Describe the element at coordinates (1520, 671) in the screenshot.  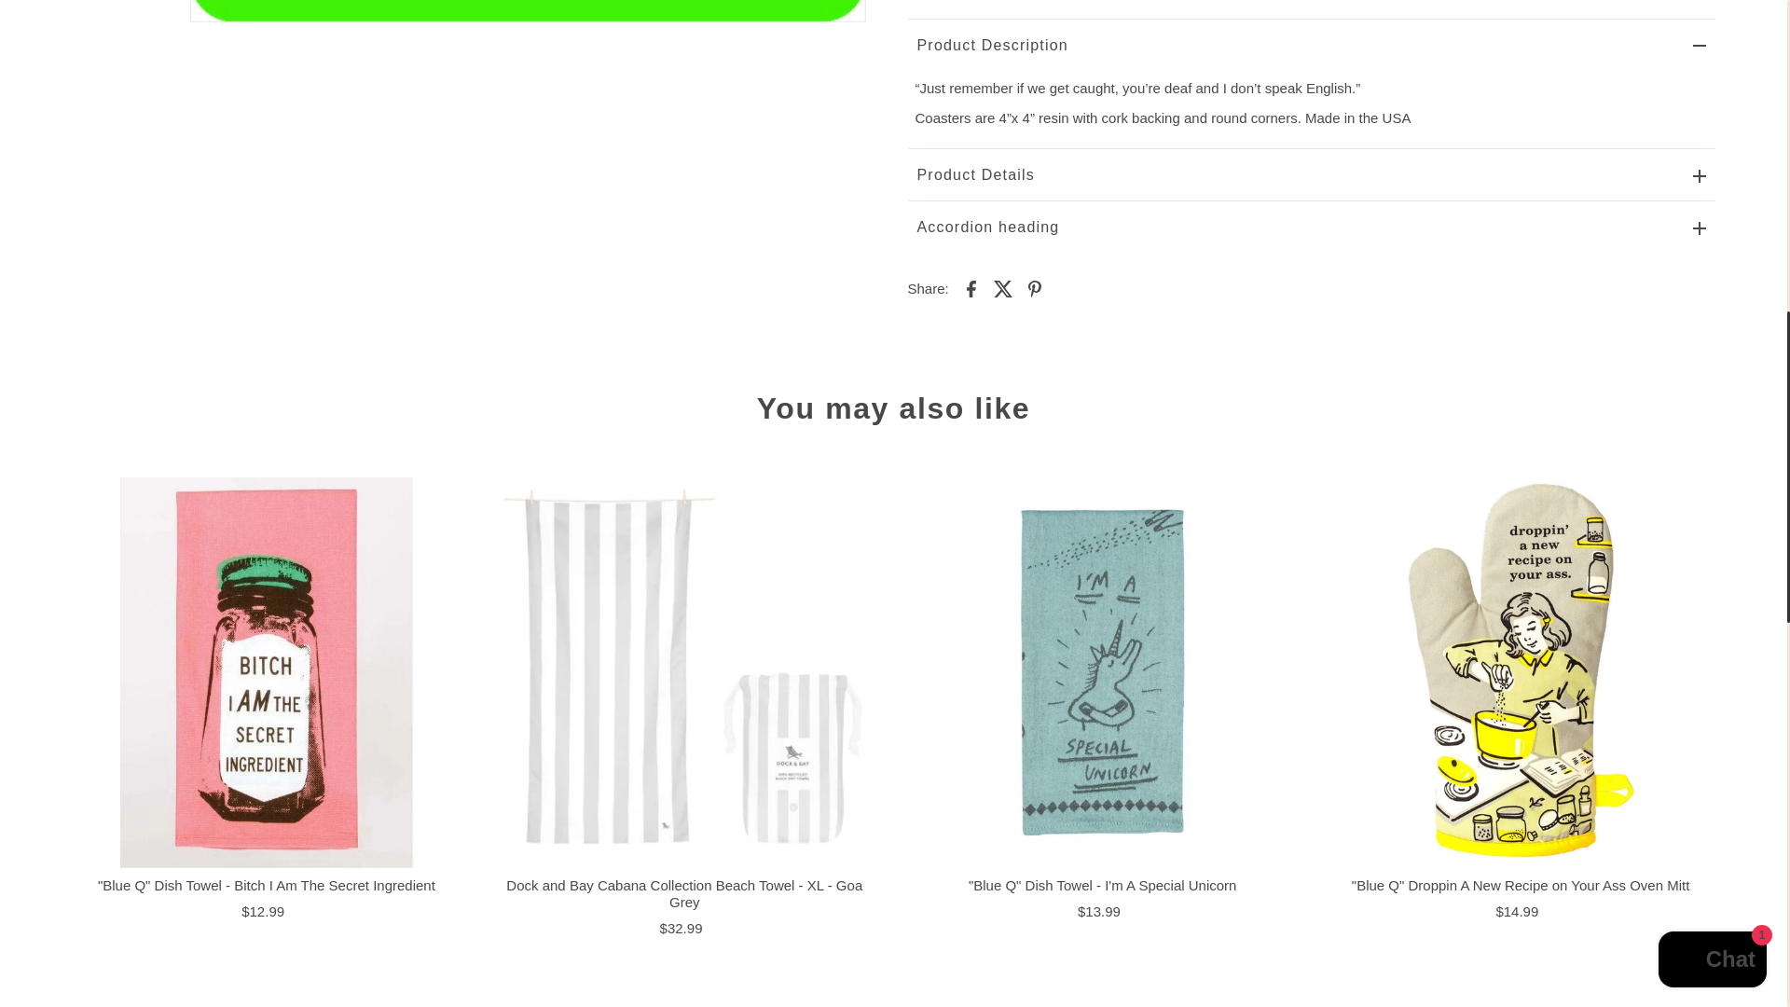
I see `"Blue Q" Droppin A New Recipe on Your Ass Oven Mitt` at that location.